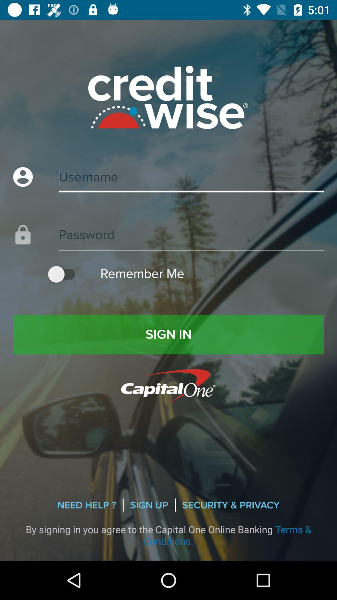 Image resolution: width=337 pixels, height=600 pixels. What do you see at coordinates (87, 505) in the screenshot?
I see `launch need help ? at the bottom left corner` at bounding box center [87, 505].